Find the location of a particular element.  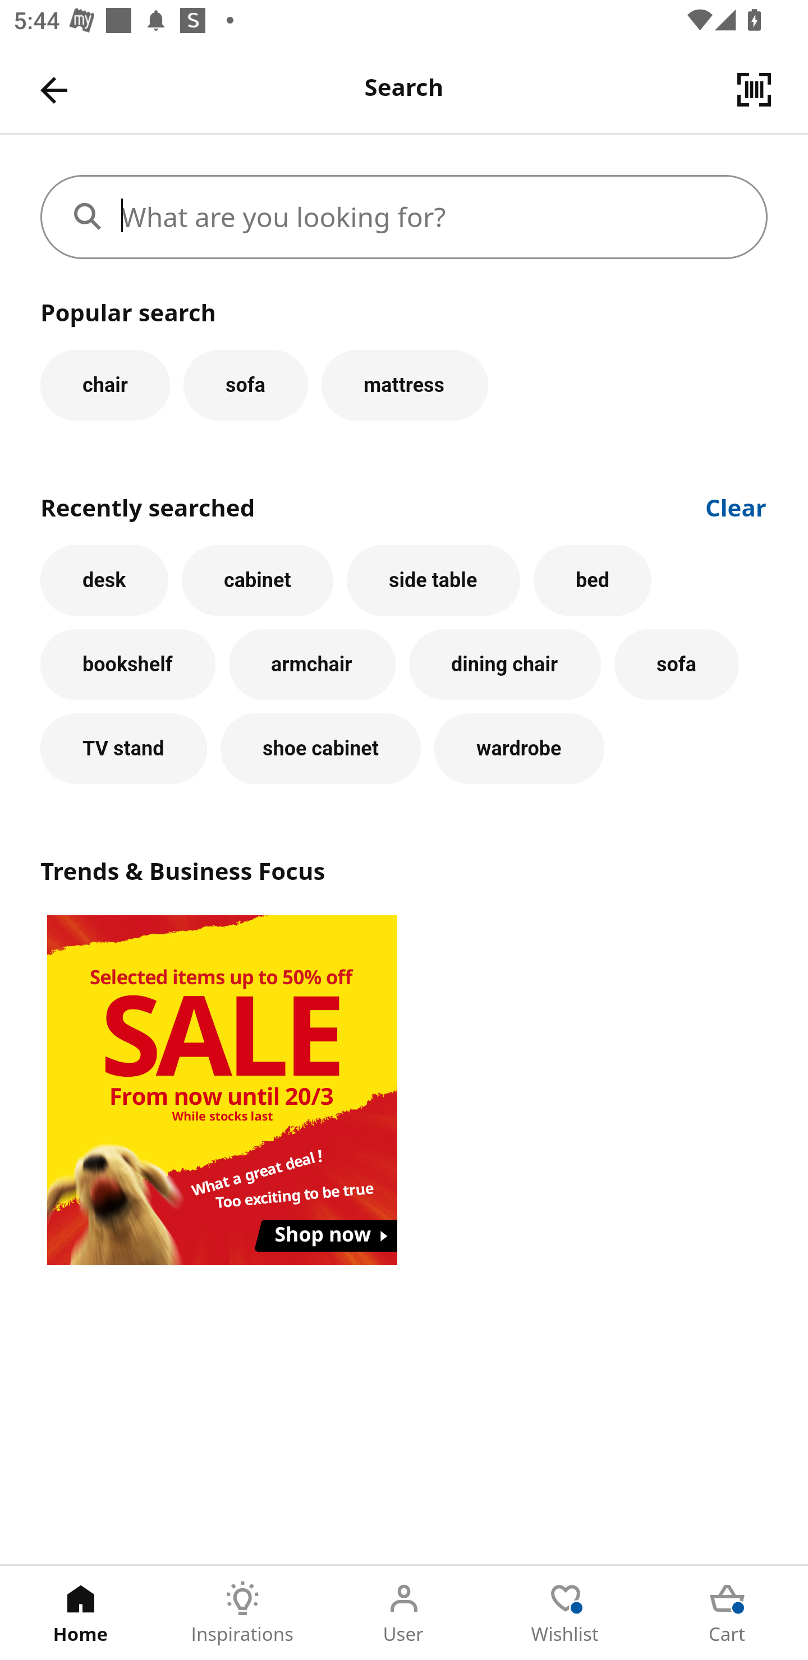

bookshelf is located at coordinates (128, 665).